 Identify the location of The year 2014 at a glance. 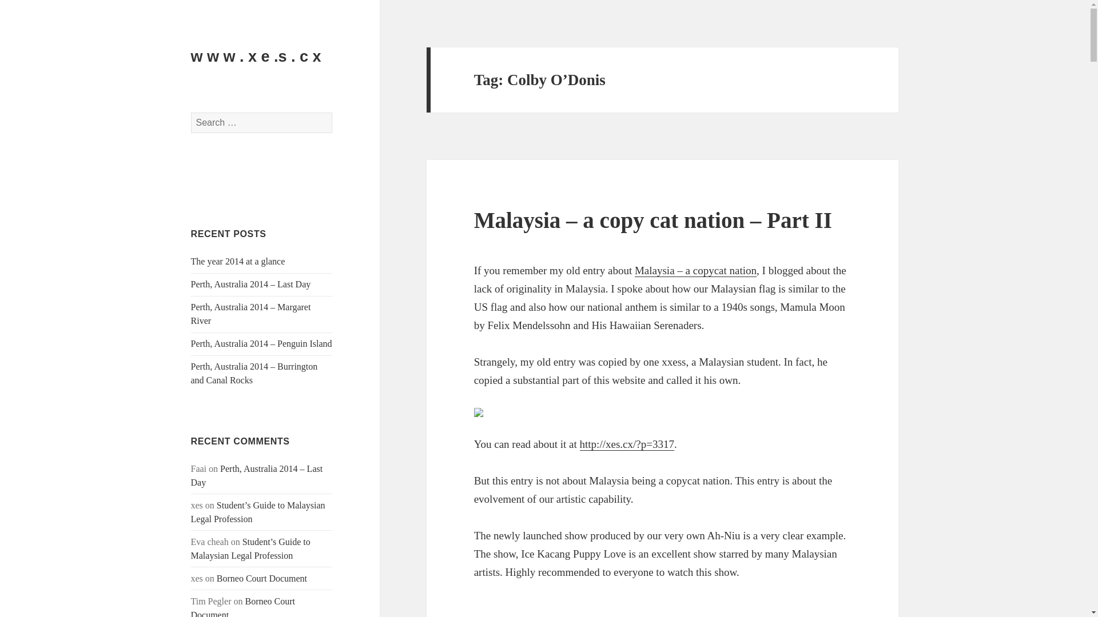
(238, 261).